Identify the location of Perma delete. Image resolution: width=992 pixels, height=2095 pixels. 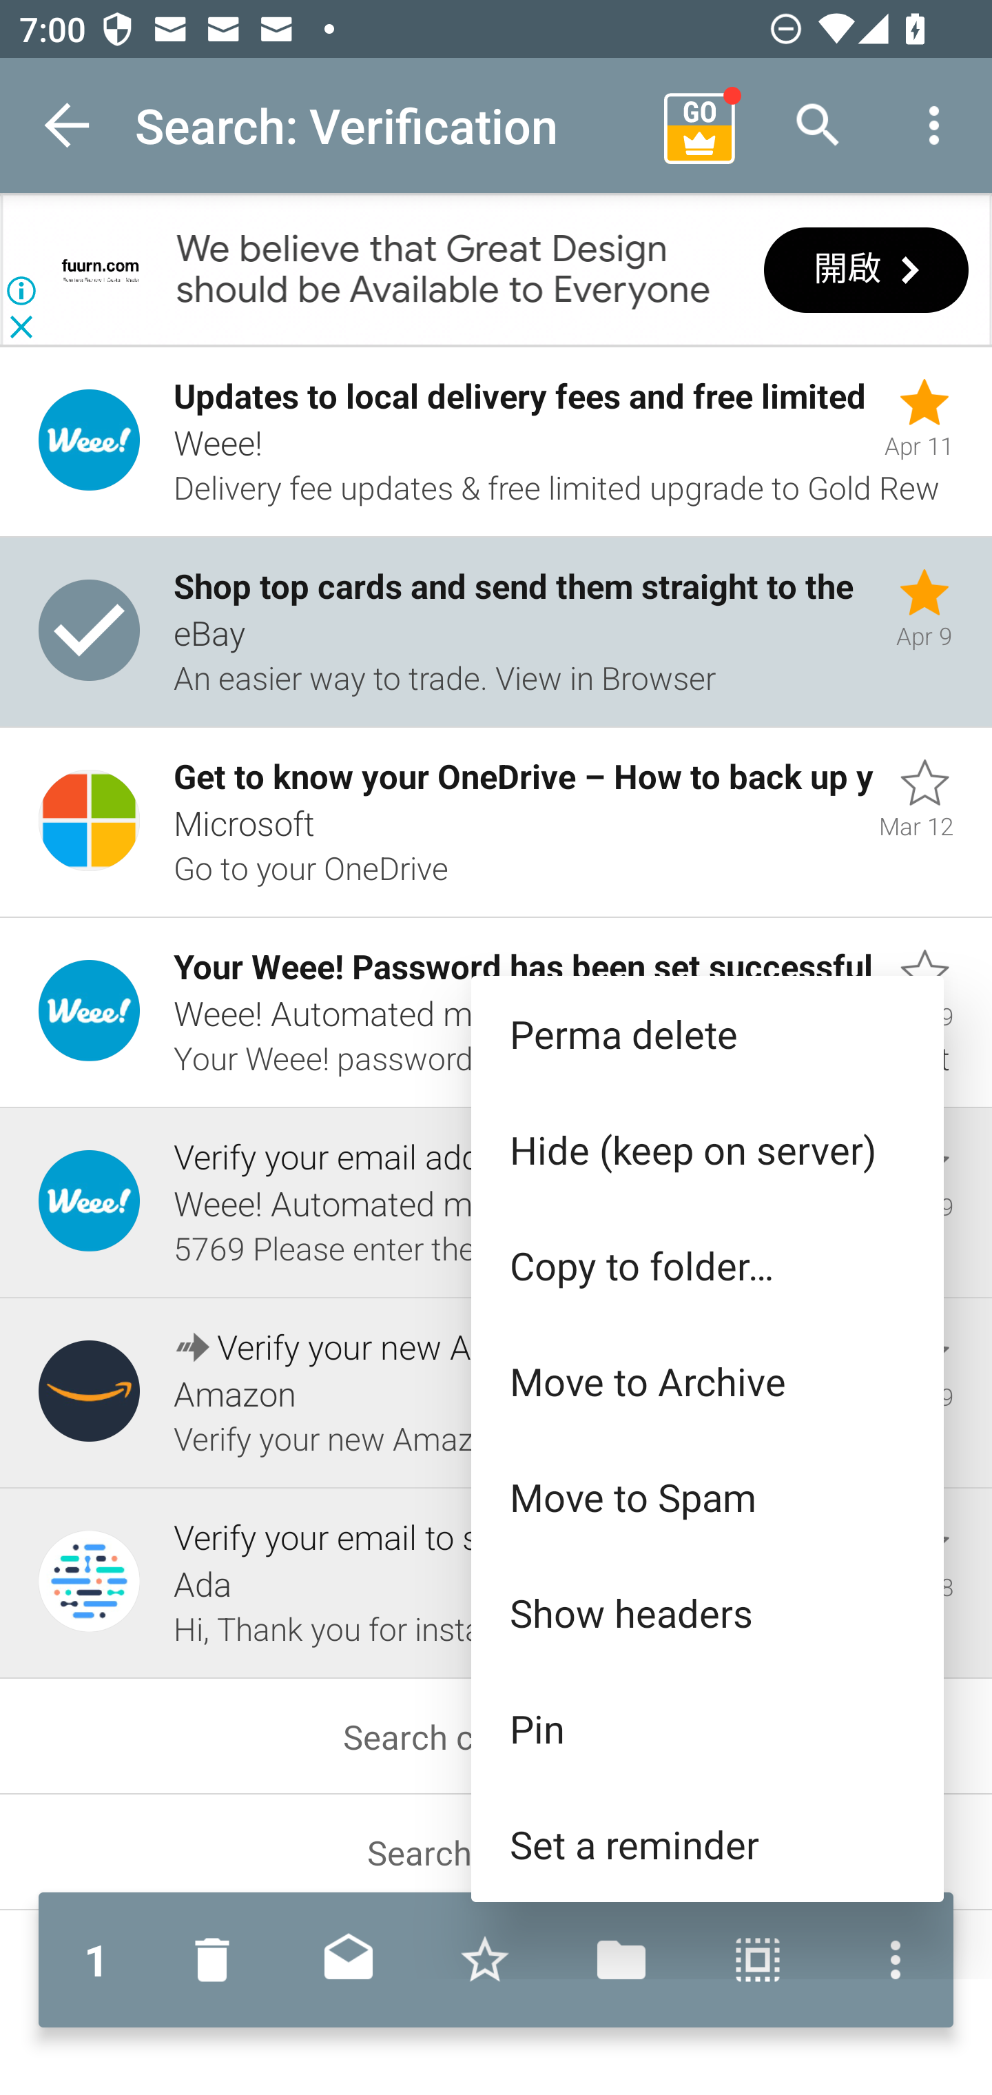
(707, 1034).